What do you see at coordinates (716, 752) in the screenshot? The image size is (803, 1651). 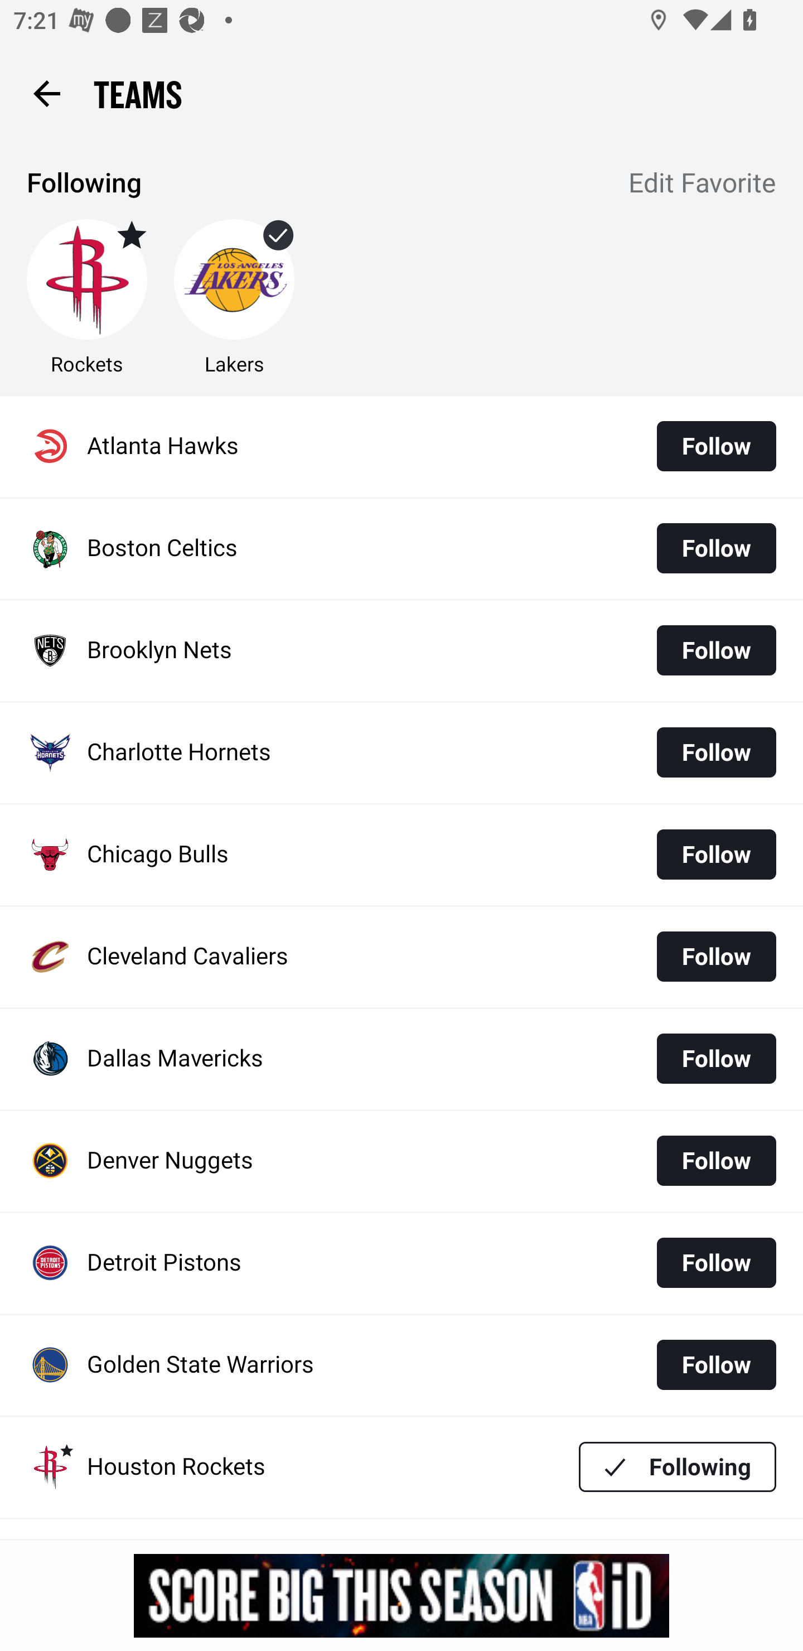 I see `Follow` at bounding box center [716, 752].